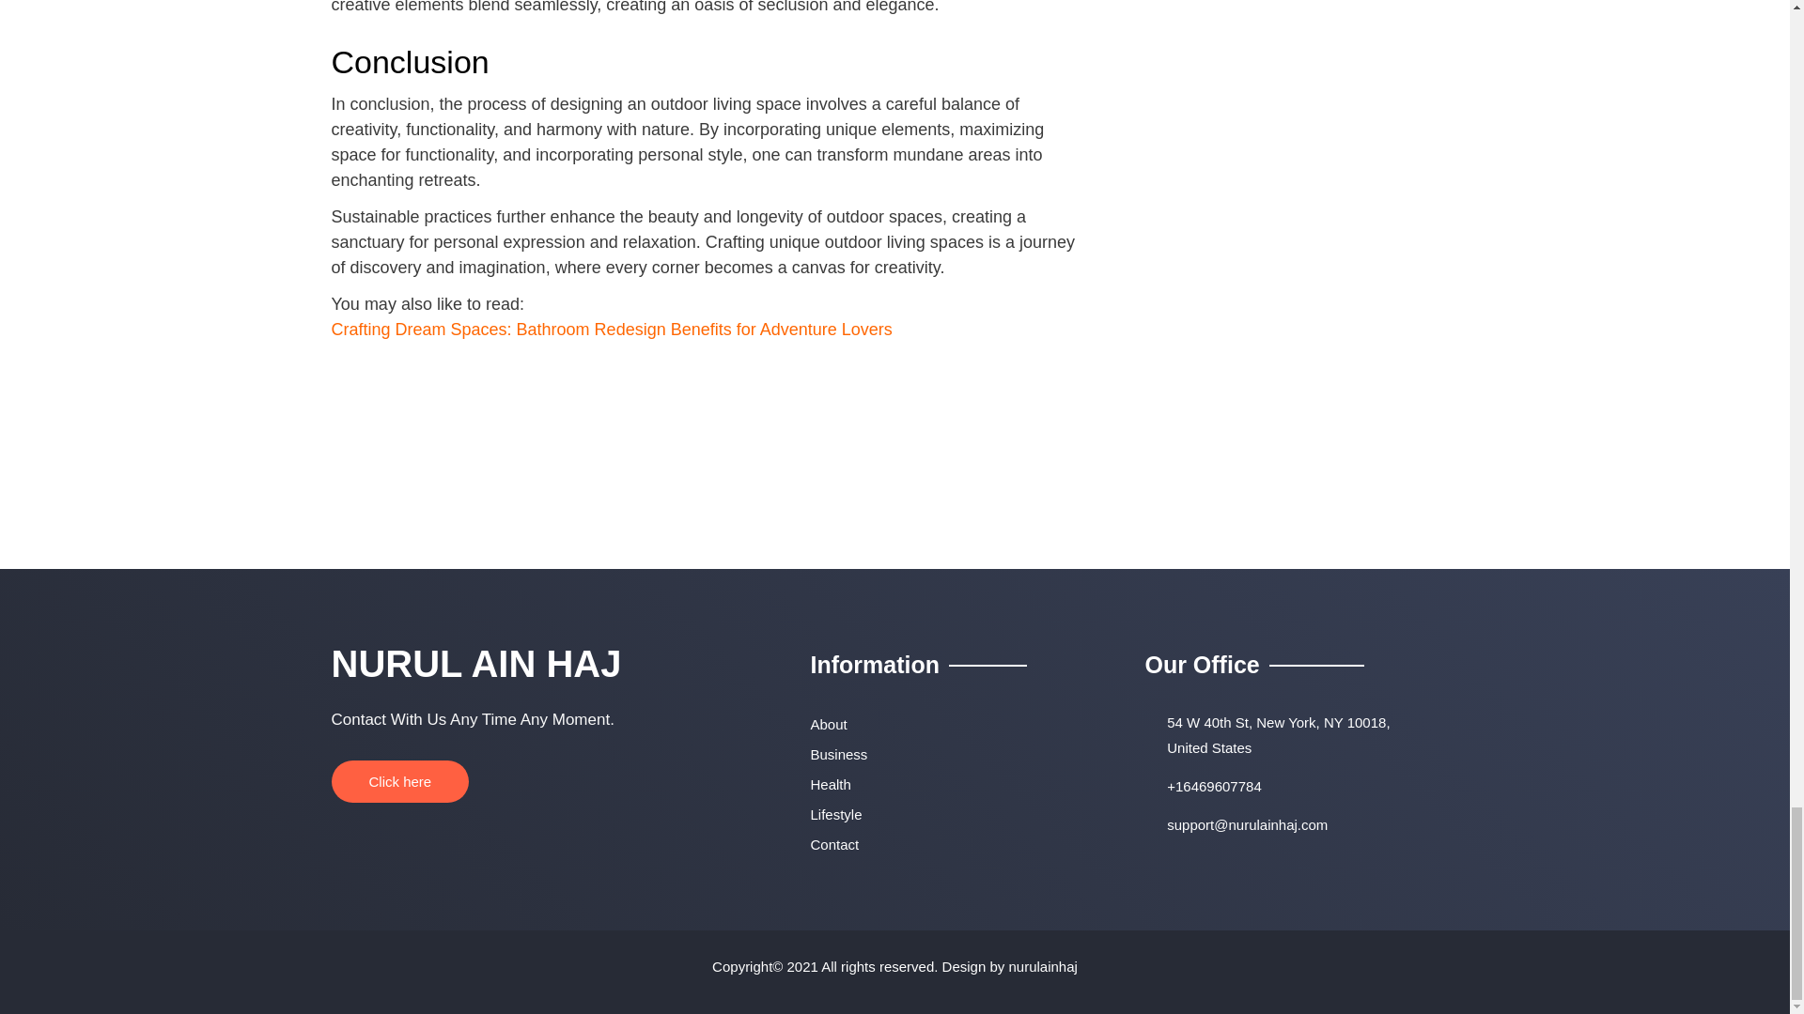 The image size is (1804, 1014). Describe the element at coordinates (949, 725) in the screenshot. I see `About` at that location.